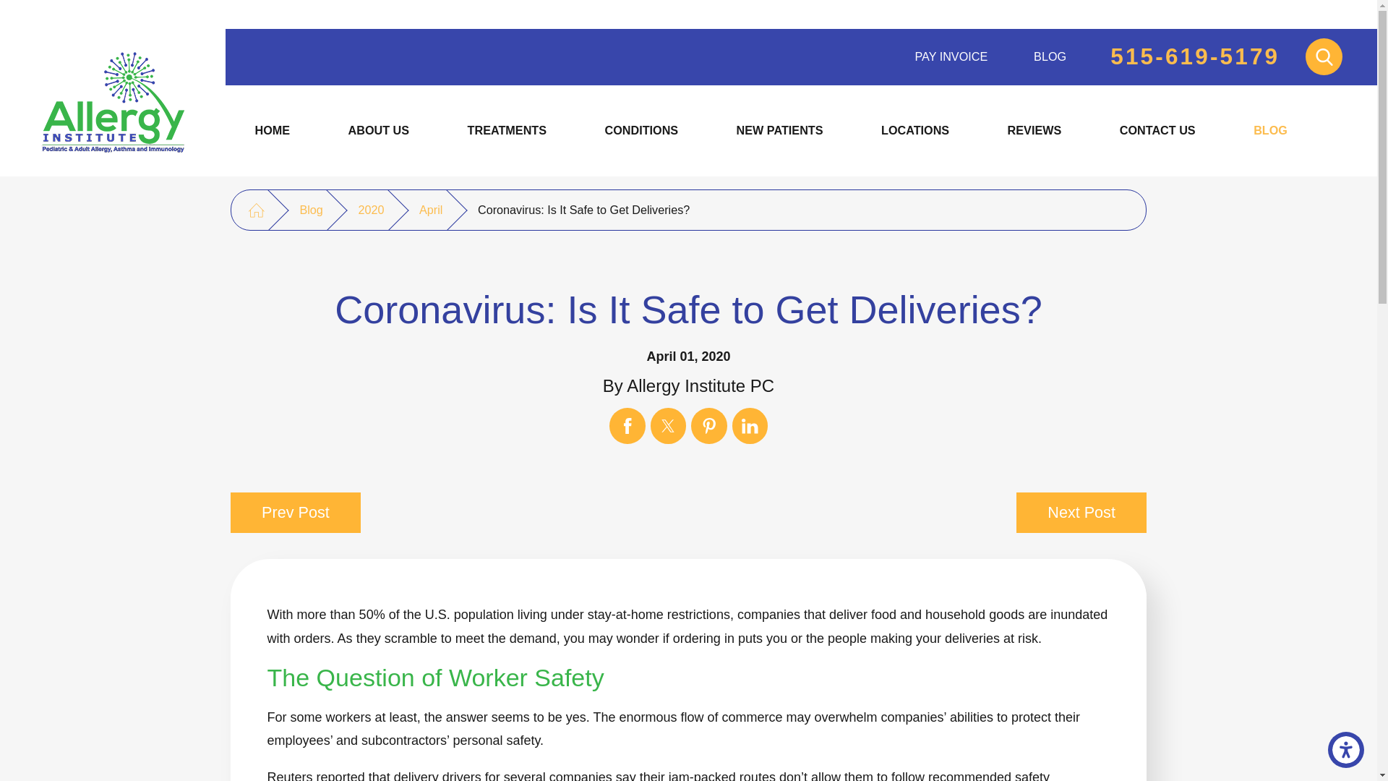 The image size is (1388, 781). Describe the element at coordinates (1324, 56) in the screenshot. I see `Search Our Site` at that location.